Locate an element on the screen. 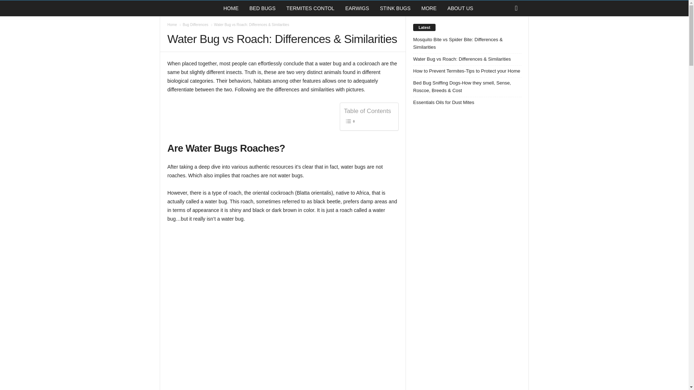  STINK BUGS is located at coordinates (395, 8).